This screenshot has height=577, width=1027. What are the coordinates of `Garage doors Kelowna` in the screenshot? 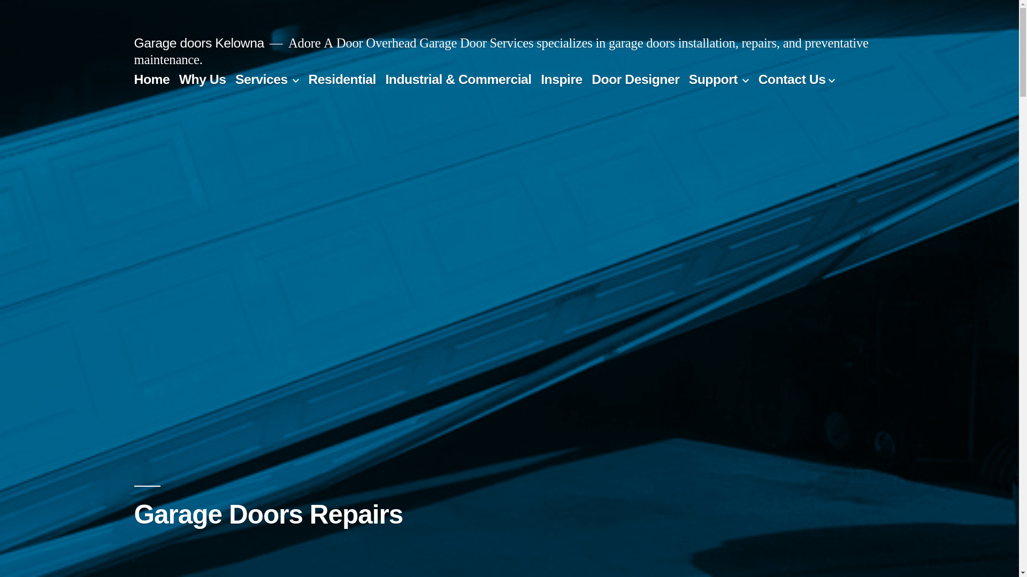 It's located at (199, 43).